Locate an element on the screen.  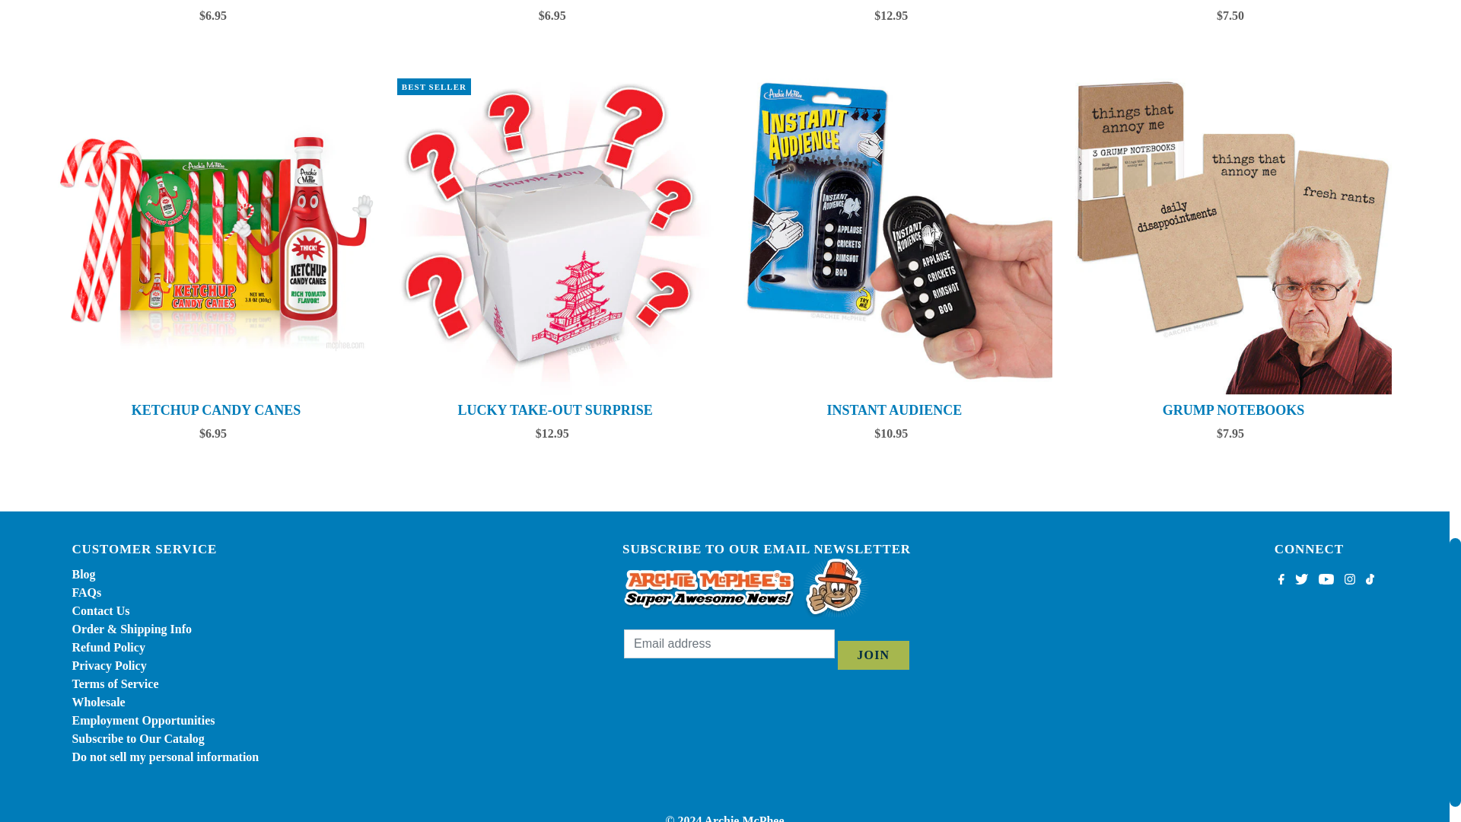
Ketchup Candy Canes is located at coordinates (216, 236).